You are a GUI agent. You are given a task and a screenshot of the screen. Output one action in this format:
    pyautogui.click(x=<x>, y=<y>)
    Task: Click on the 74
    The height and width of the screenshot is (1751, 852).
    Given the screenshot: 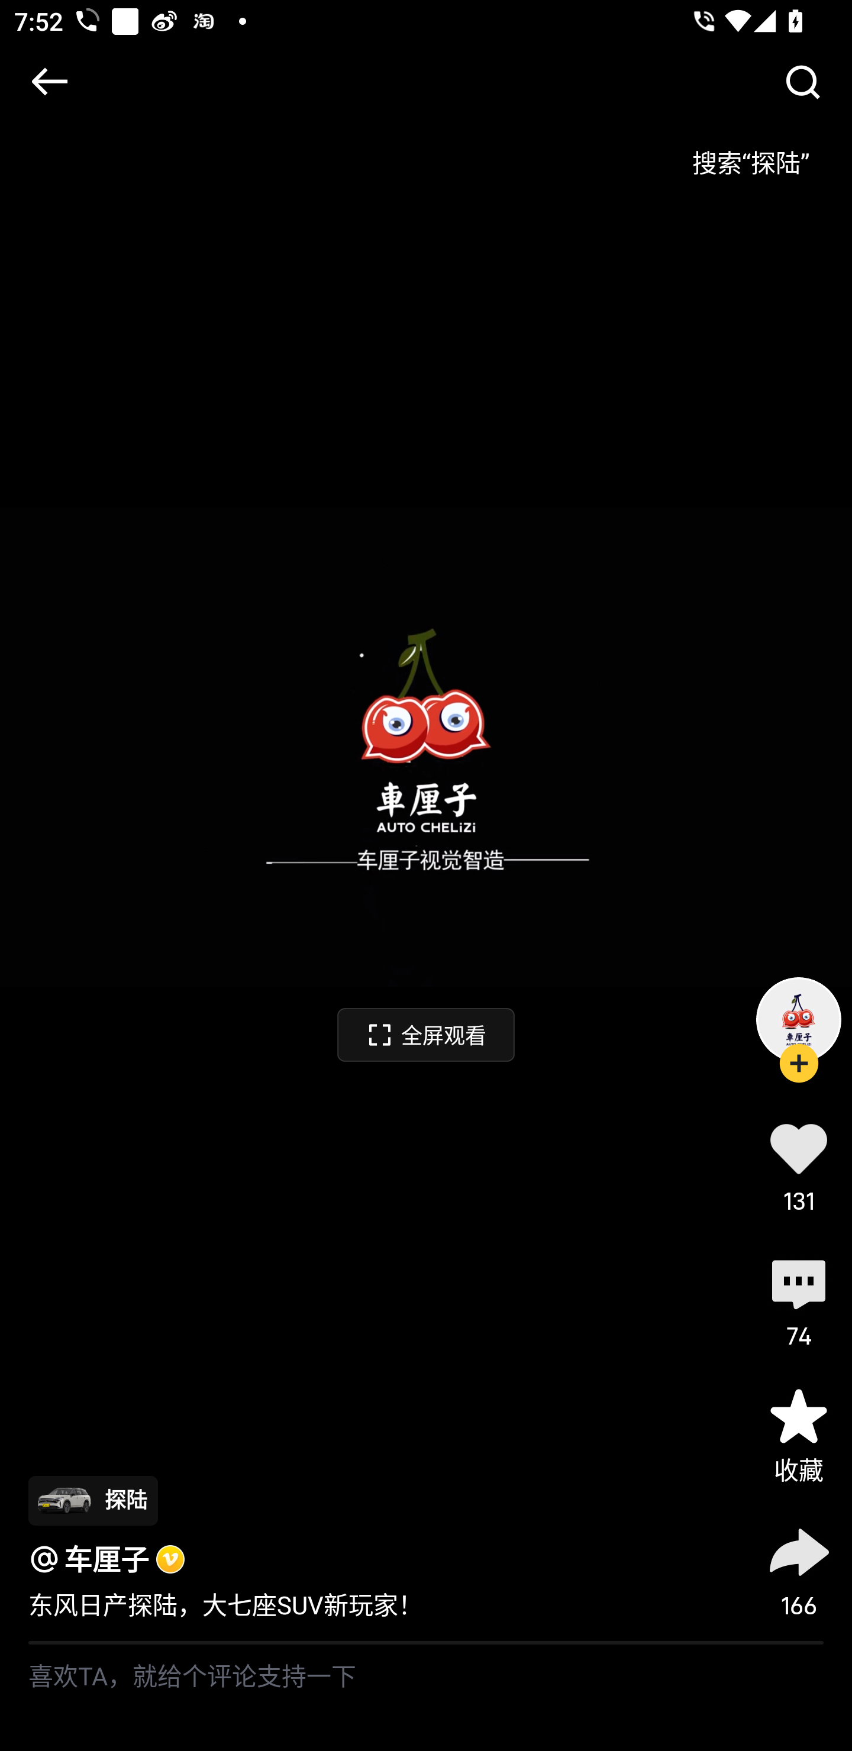 What is the action you would take?
    pyautogui.click(x=799, y=1300)
    